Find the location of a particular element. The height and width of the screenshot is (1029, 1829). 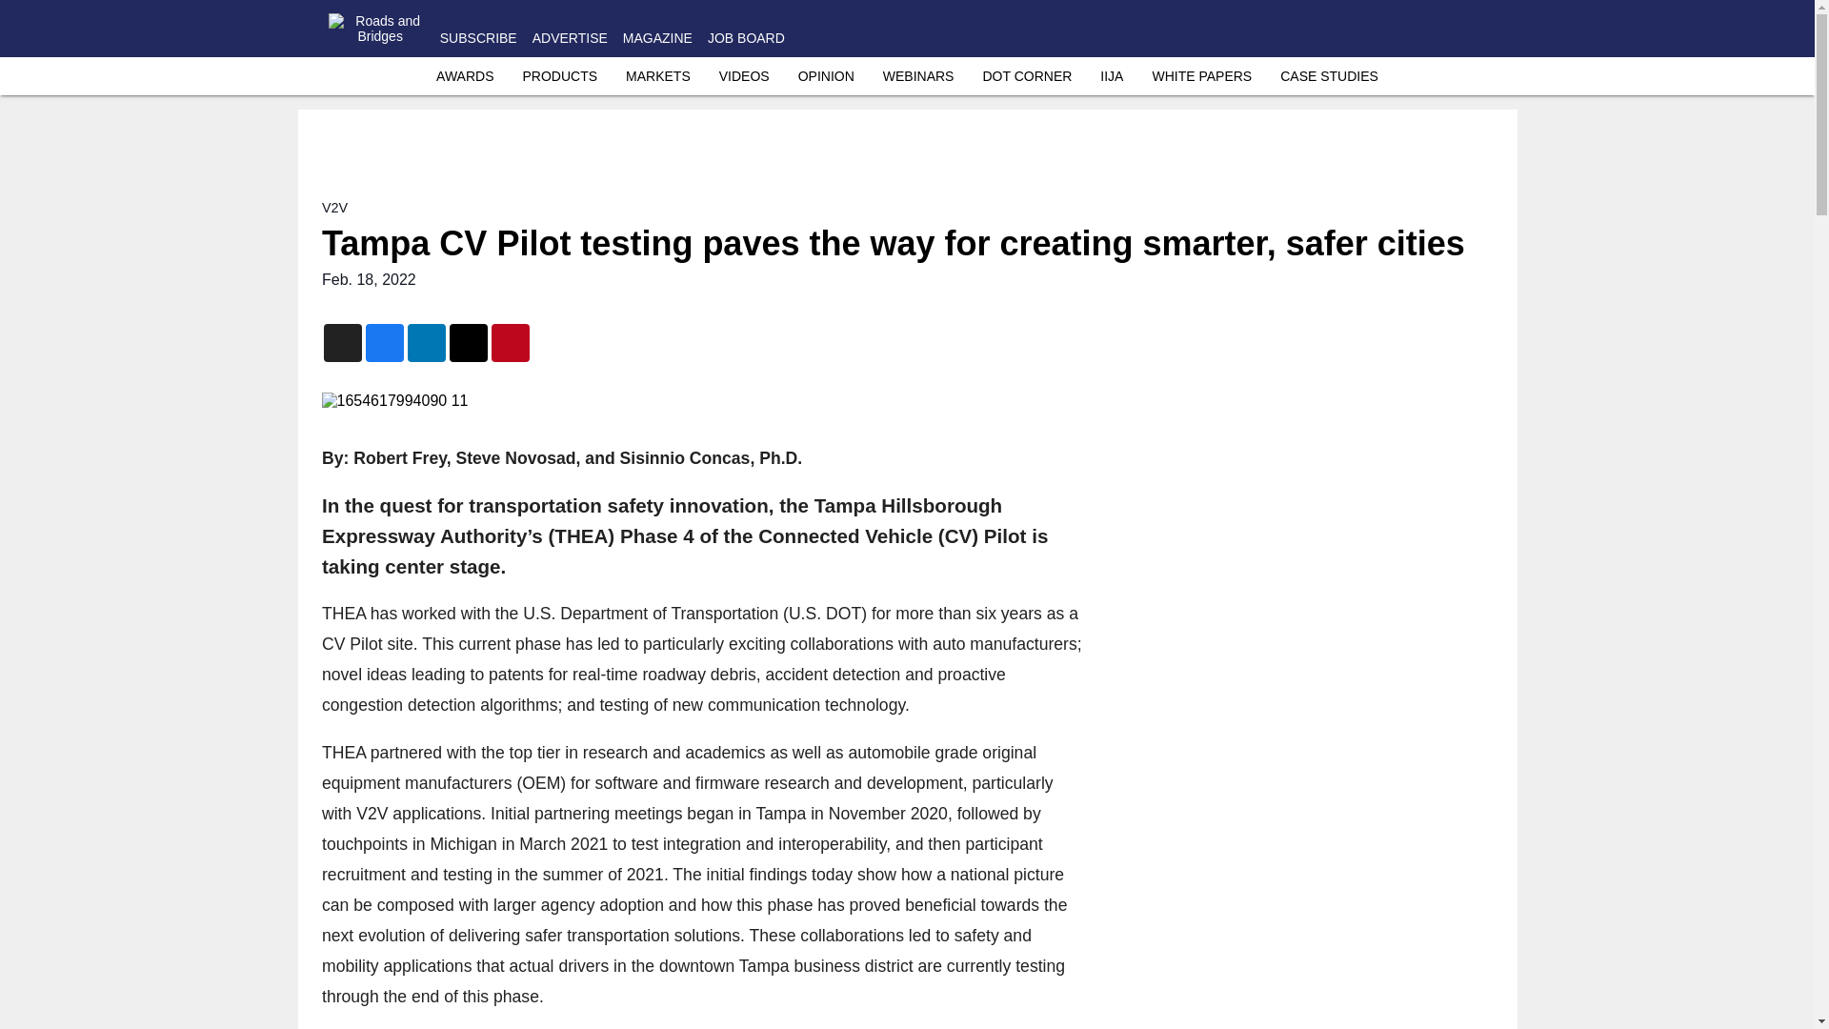

MAGAZINE is located at coordinates (657, 38).